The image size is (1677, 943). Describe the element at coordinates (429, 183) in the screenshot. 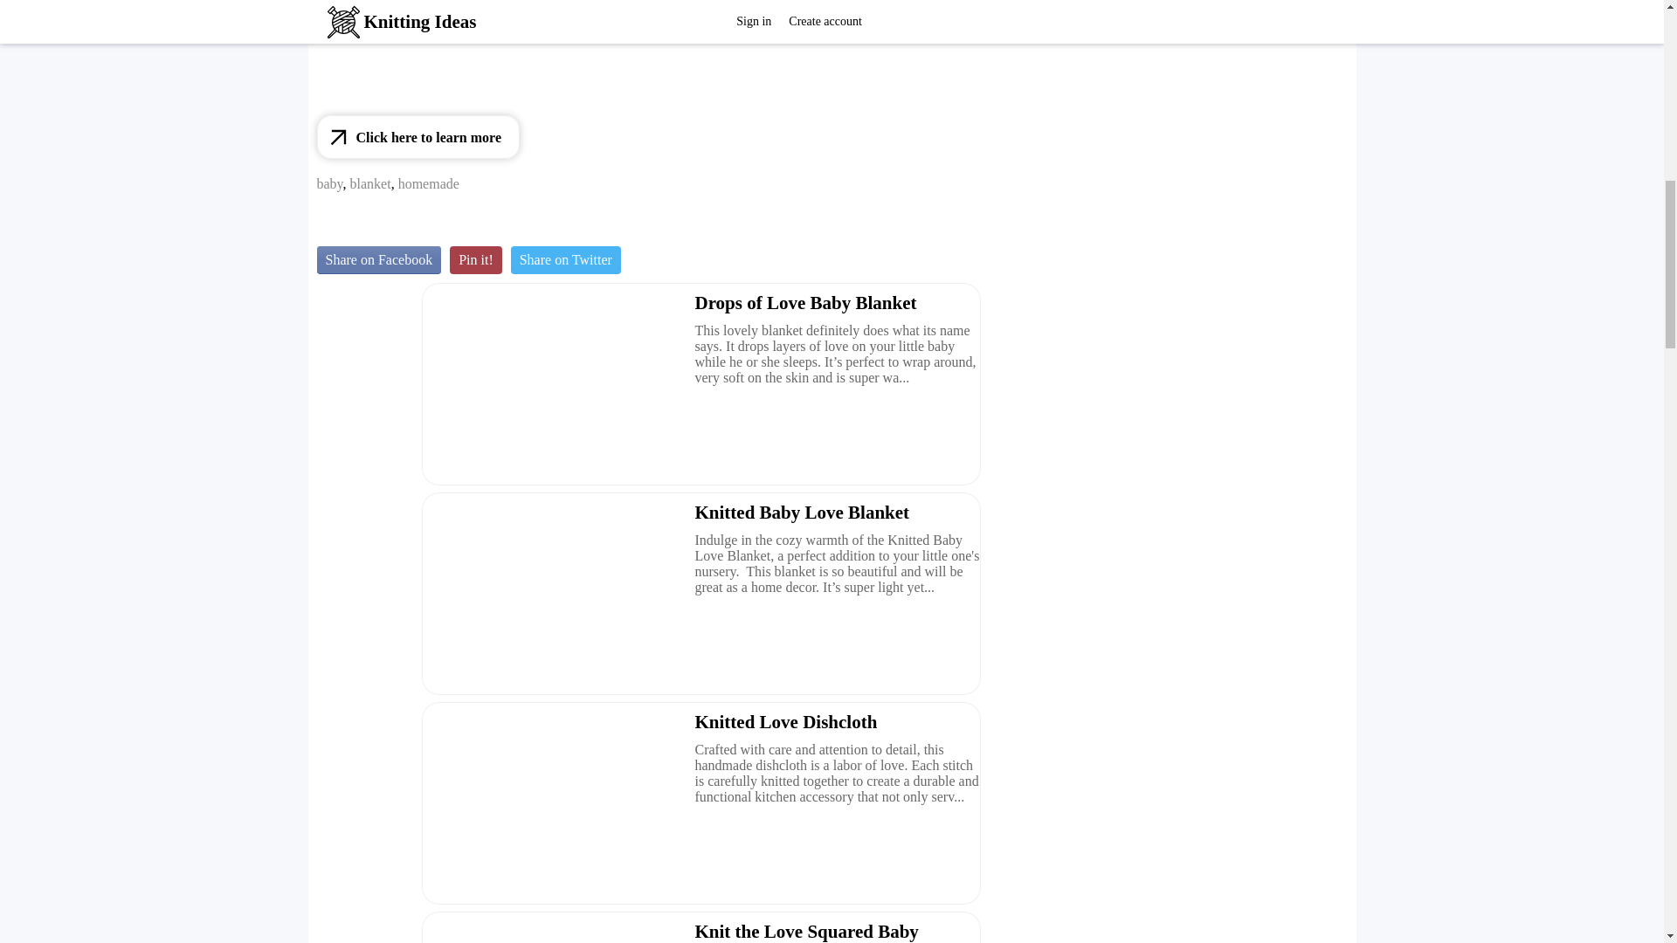

I see `homemade` at that location.